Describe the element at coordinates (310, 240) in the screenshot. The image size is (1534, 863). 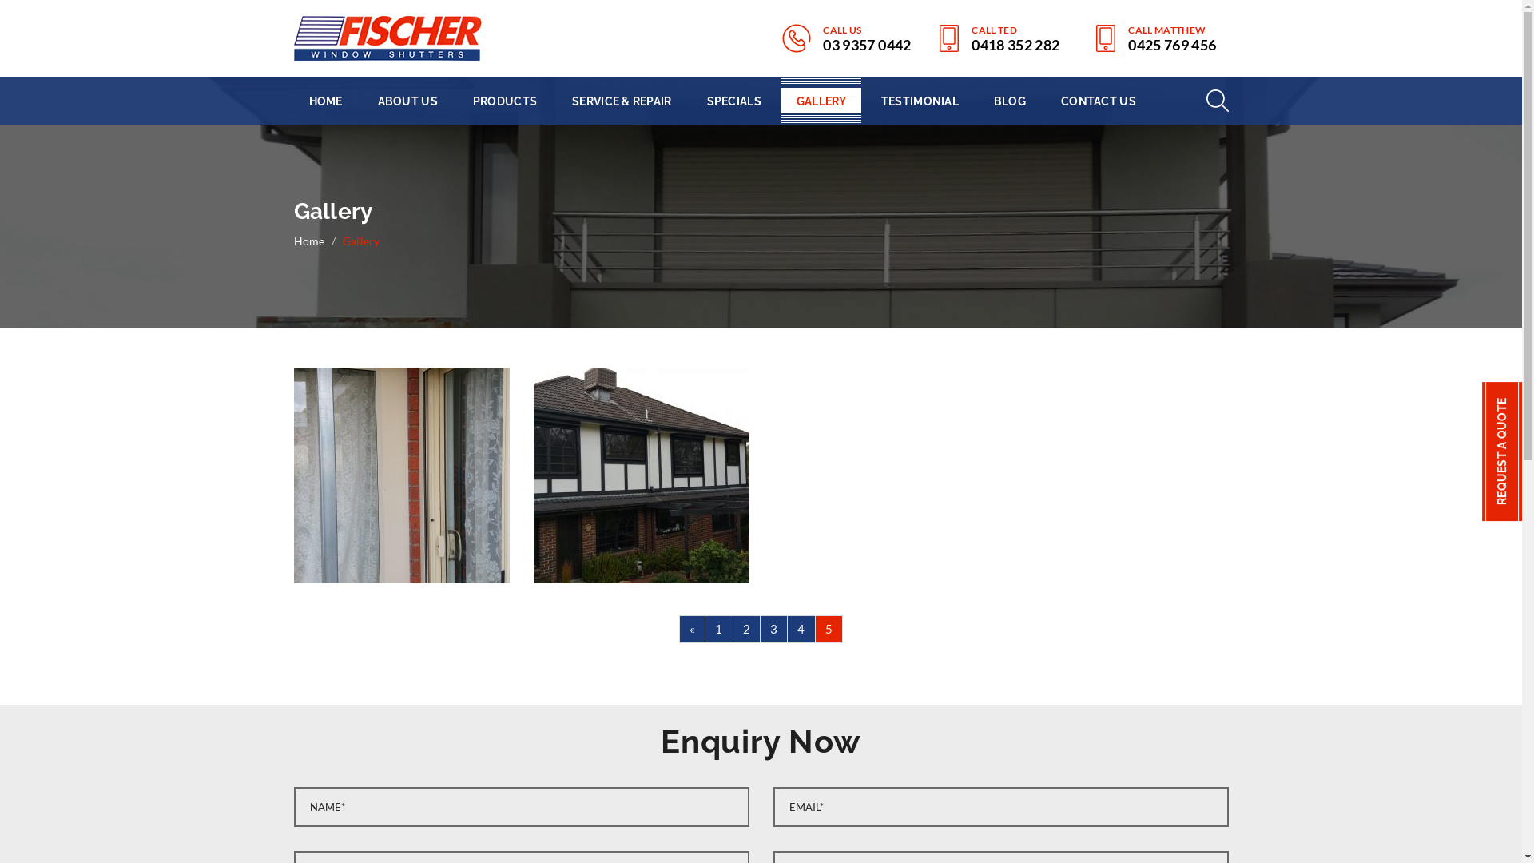
I see `Home` at that location.